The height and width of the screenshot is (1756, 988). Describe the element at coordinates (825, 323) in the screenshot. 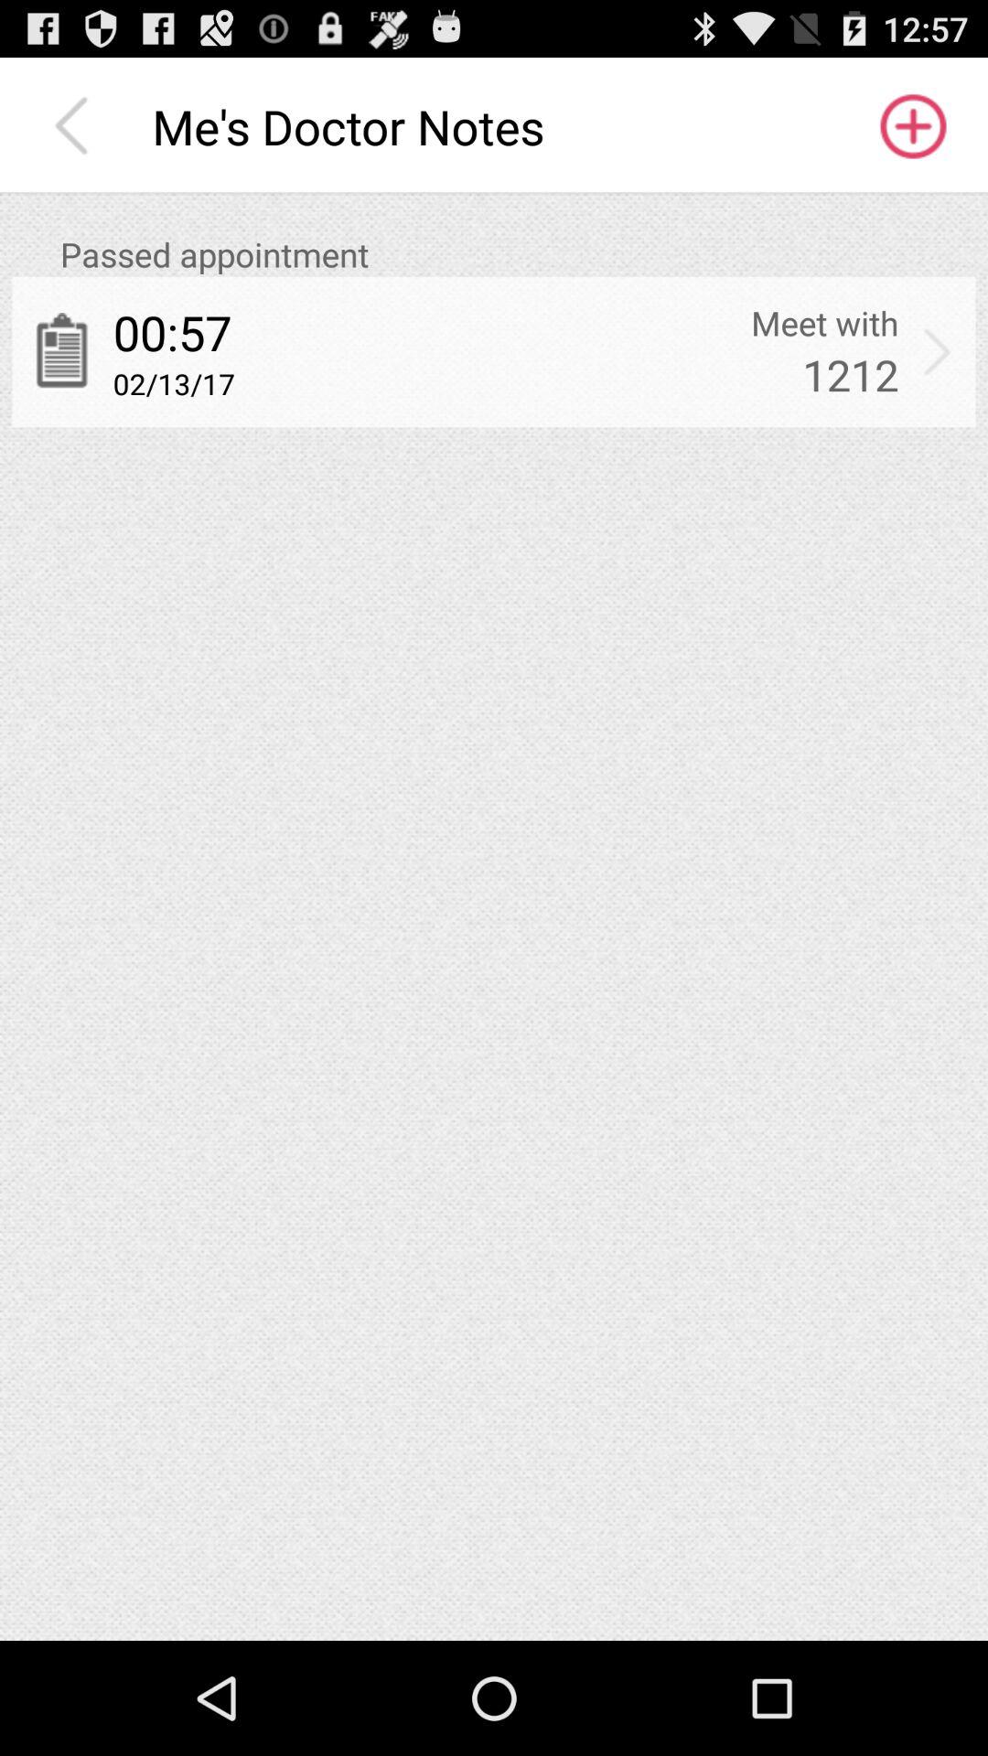

I see `press icon to the right of 00:57 item` at that location.